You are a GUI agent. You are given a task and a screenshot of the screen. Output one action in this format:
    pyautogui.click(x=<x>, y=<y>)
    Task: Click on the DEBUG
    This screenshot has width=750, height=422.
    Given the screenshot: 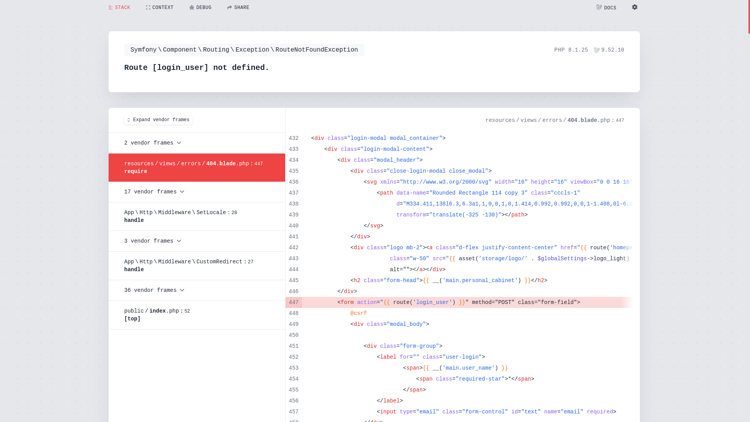 What is the action you would take?
    pyautogui.click(x=201, y=8)
    